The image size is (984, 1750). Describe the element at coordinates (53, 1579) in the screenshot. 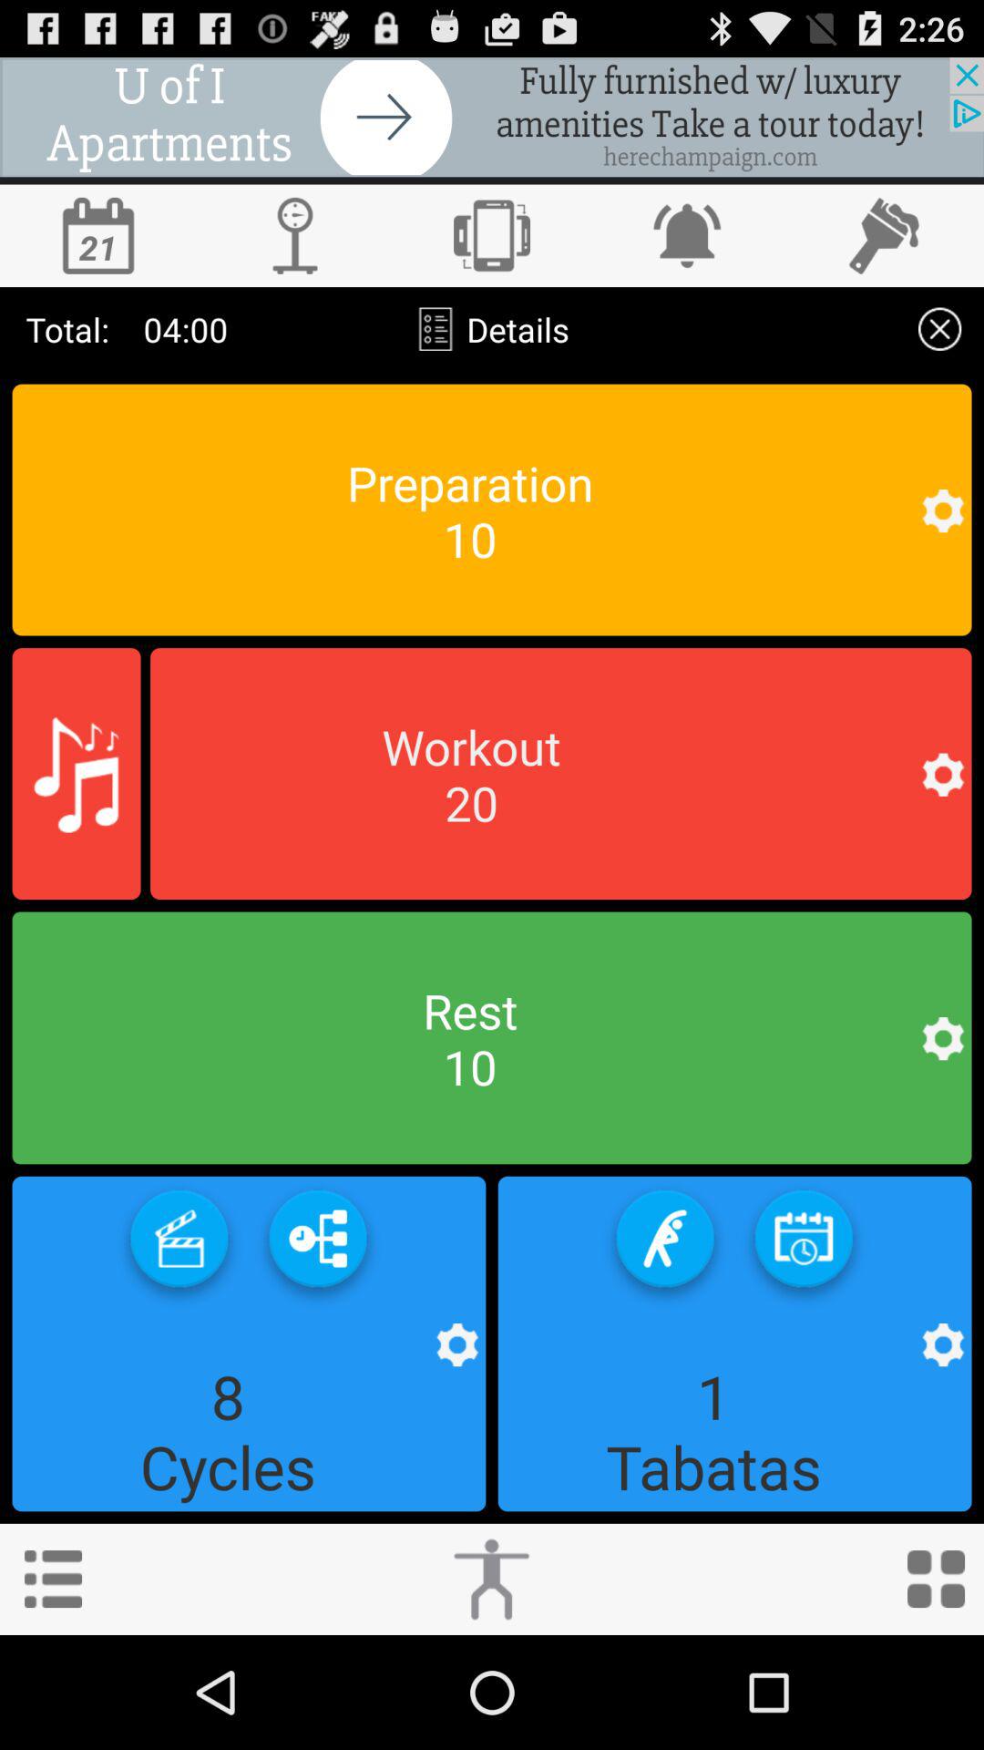

I see `go to menu option` at that location.